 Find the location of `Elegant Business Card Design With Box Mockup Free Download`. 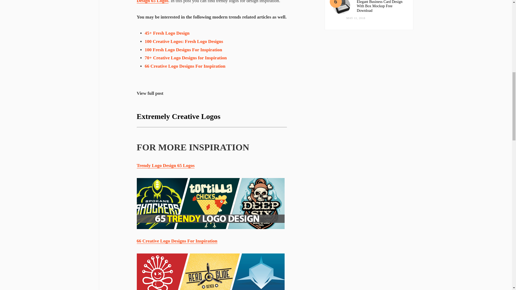

Elegant Business Card Design With Box Mockup Free Download is located at coordinates (341, 7).